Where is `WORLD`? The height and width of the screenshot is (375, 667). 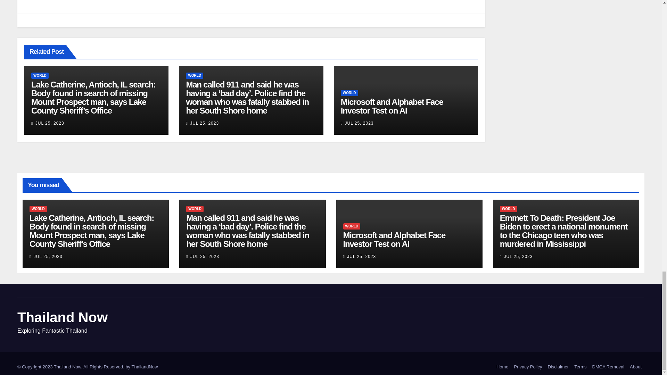 WORLD is located at coordinates (40, 76).